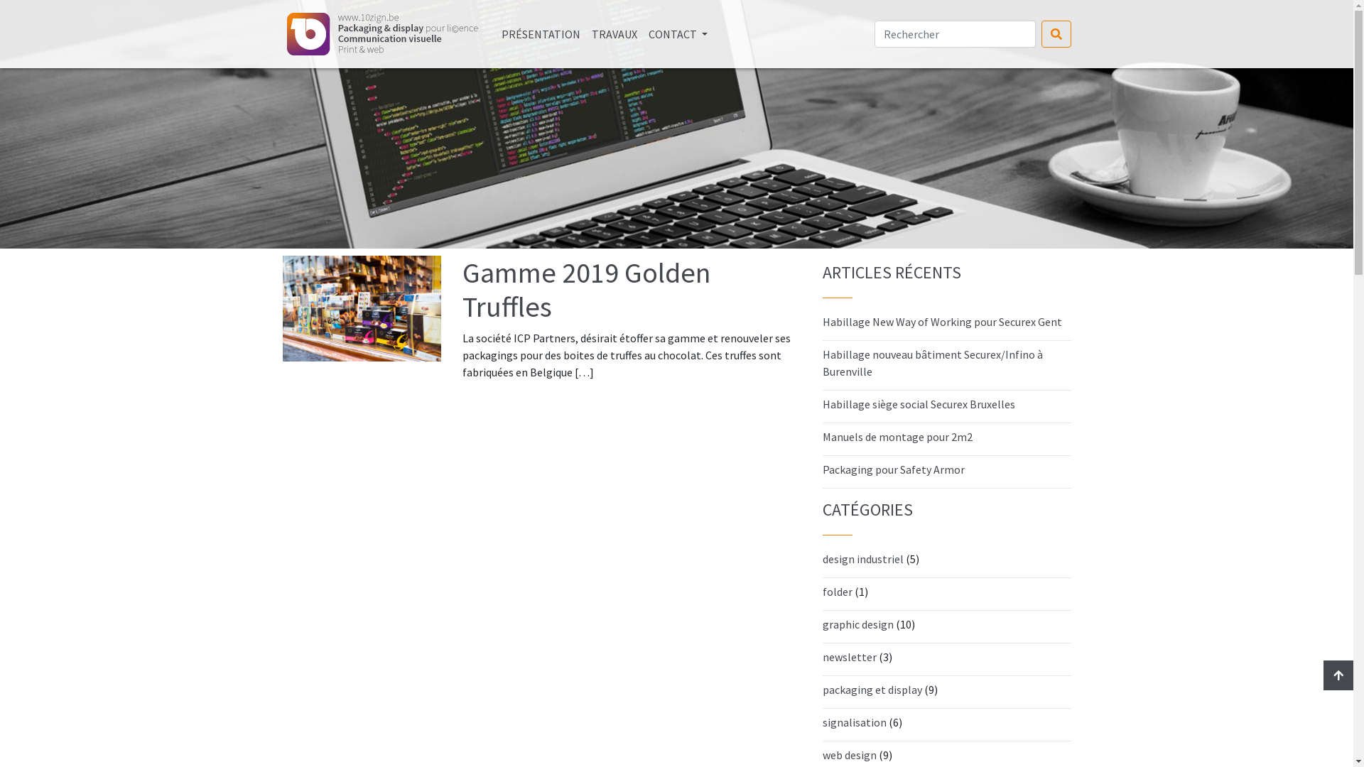 This screenshot has height=767, width=1364. I want to click on folder, so click(838, 592).